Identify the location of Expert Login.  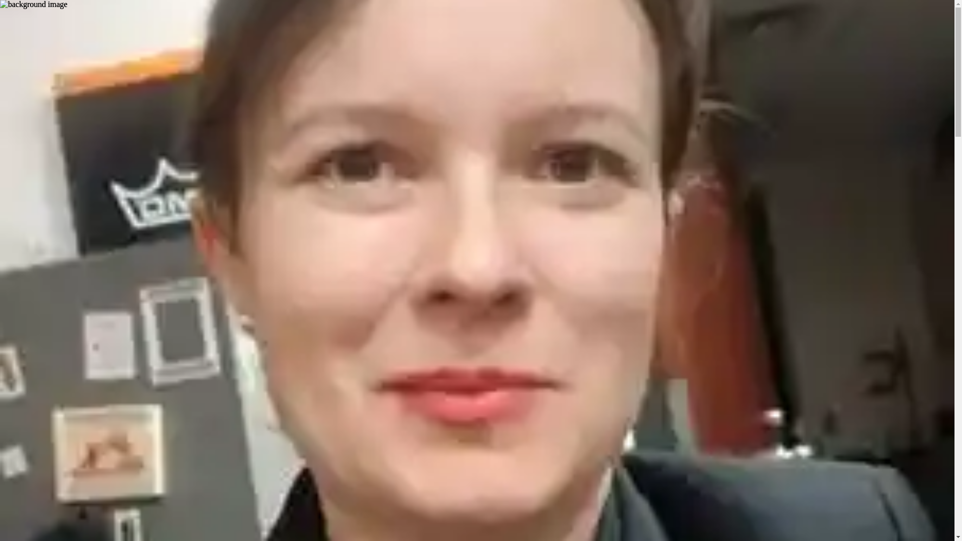
(71, 4).